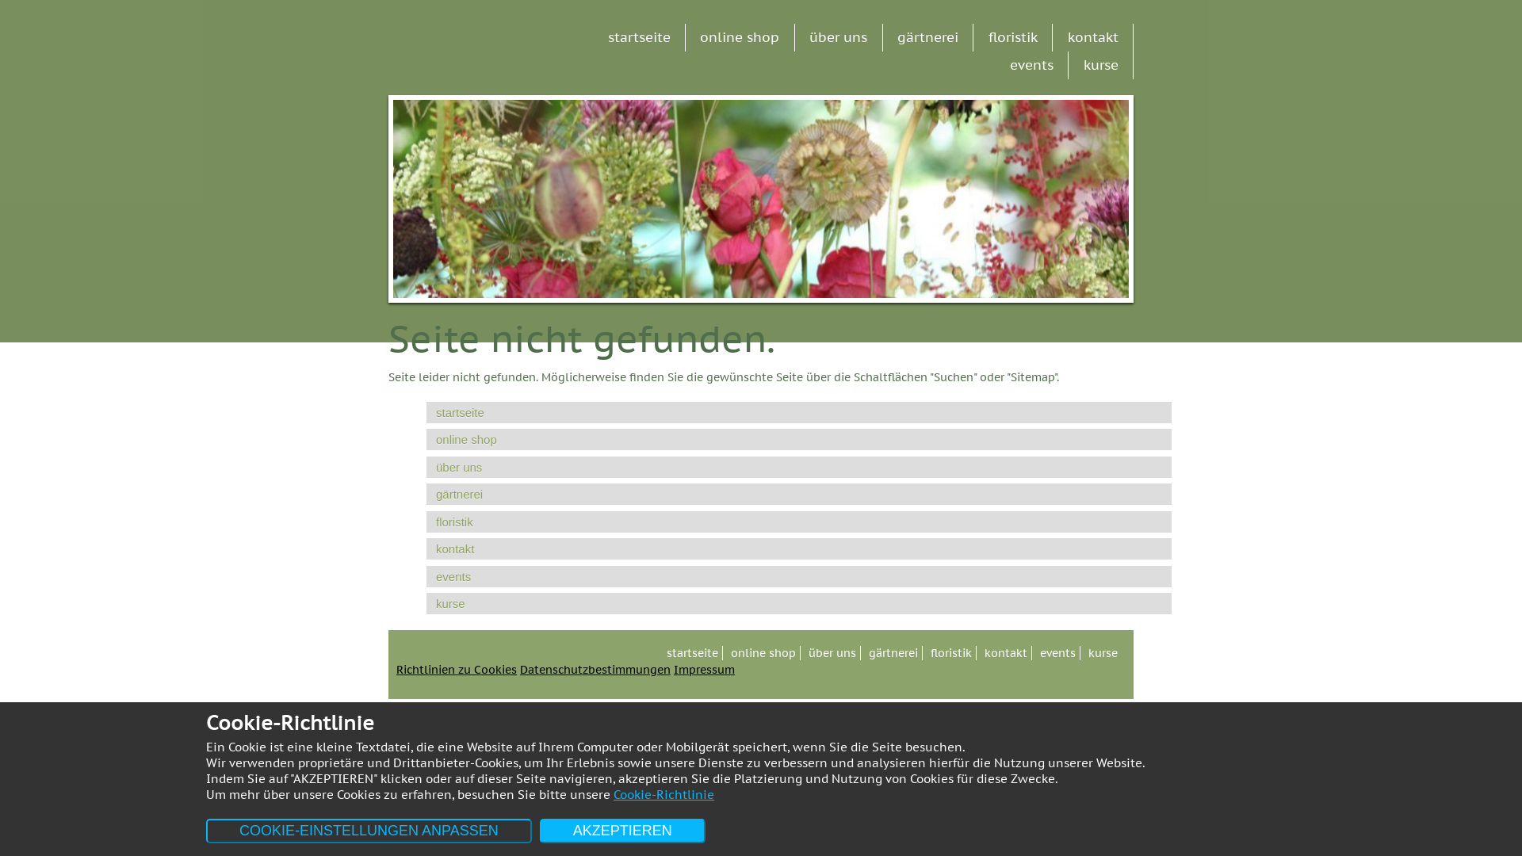 The image size is (1522, 856). I want to click on COOKIE-EINSTELLUNGEN ANPASSEN, so click(369, 831).